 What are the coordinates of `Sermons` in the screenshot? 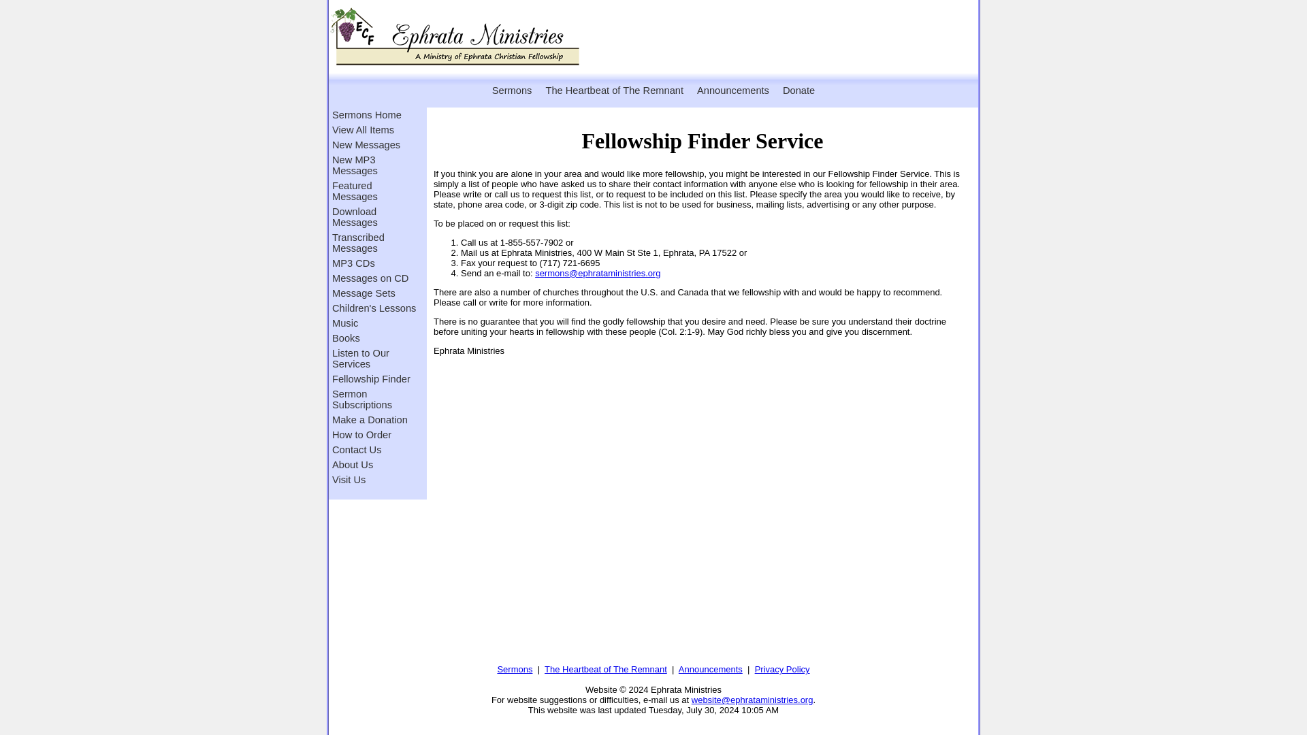 It's located at (514, 670).